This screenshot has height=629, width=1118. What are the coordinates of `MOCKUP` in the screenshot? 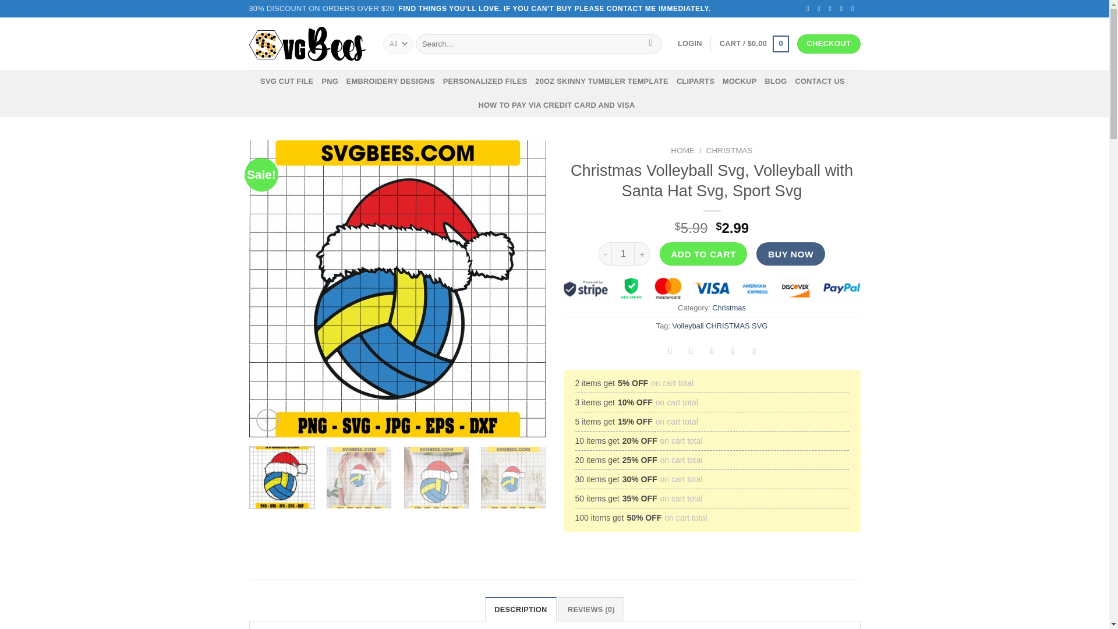 It's located at (740, 81).